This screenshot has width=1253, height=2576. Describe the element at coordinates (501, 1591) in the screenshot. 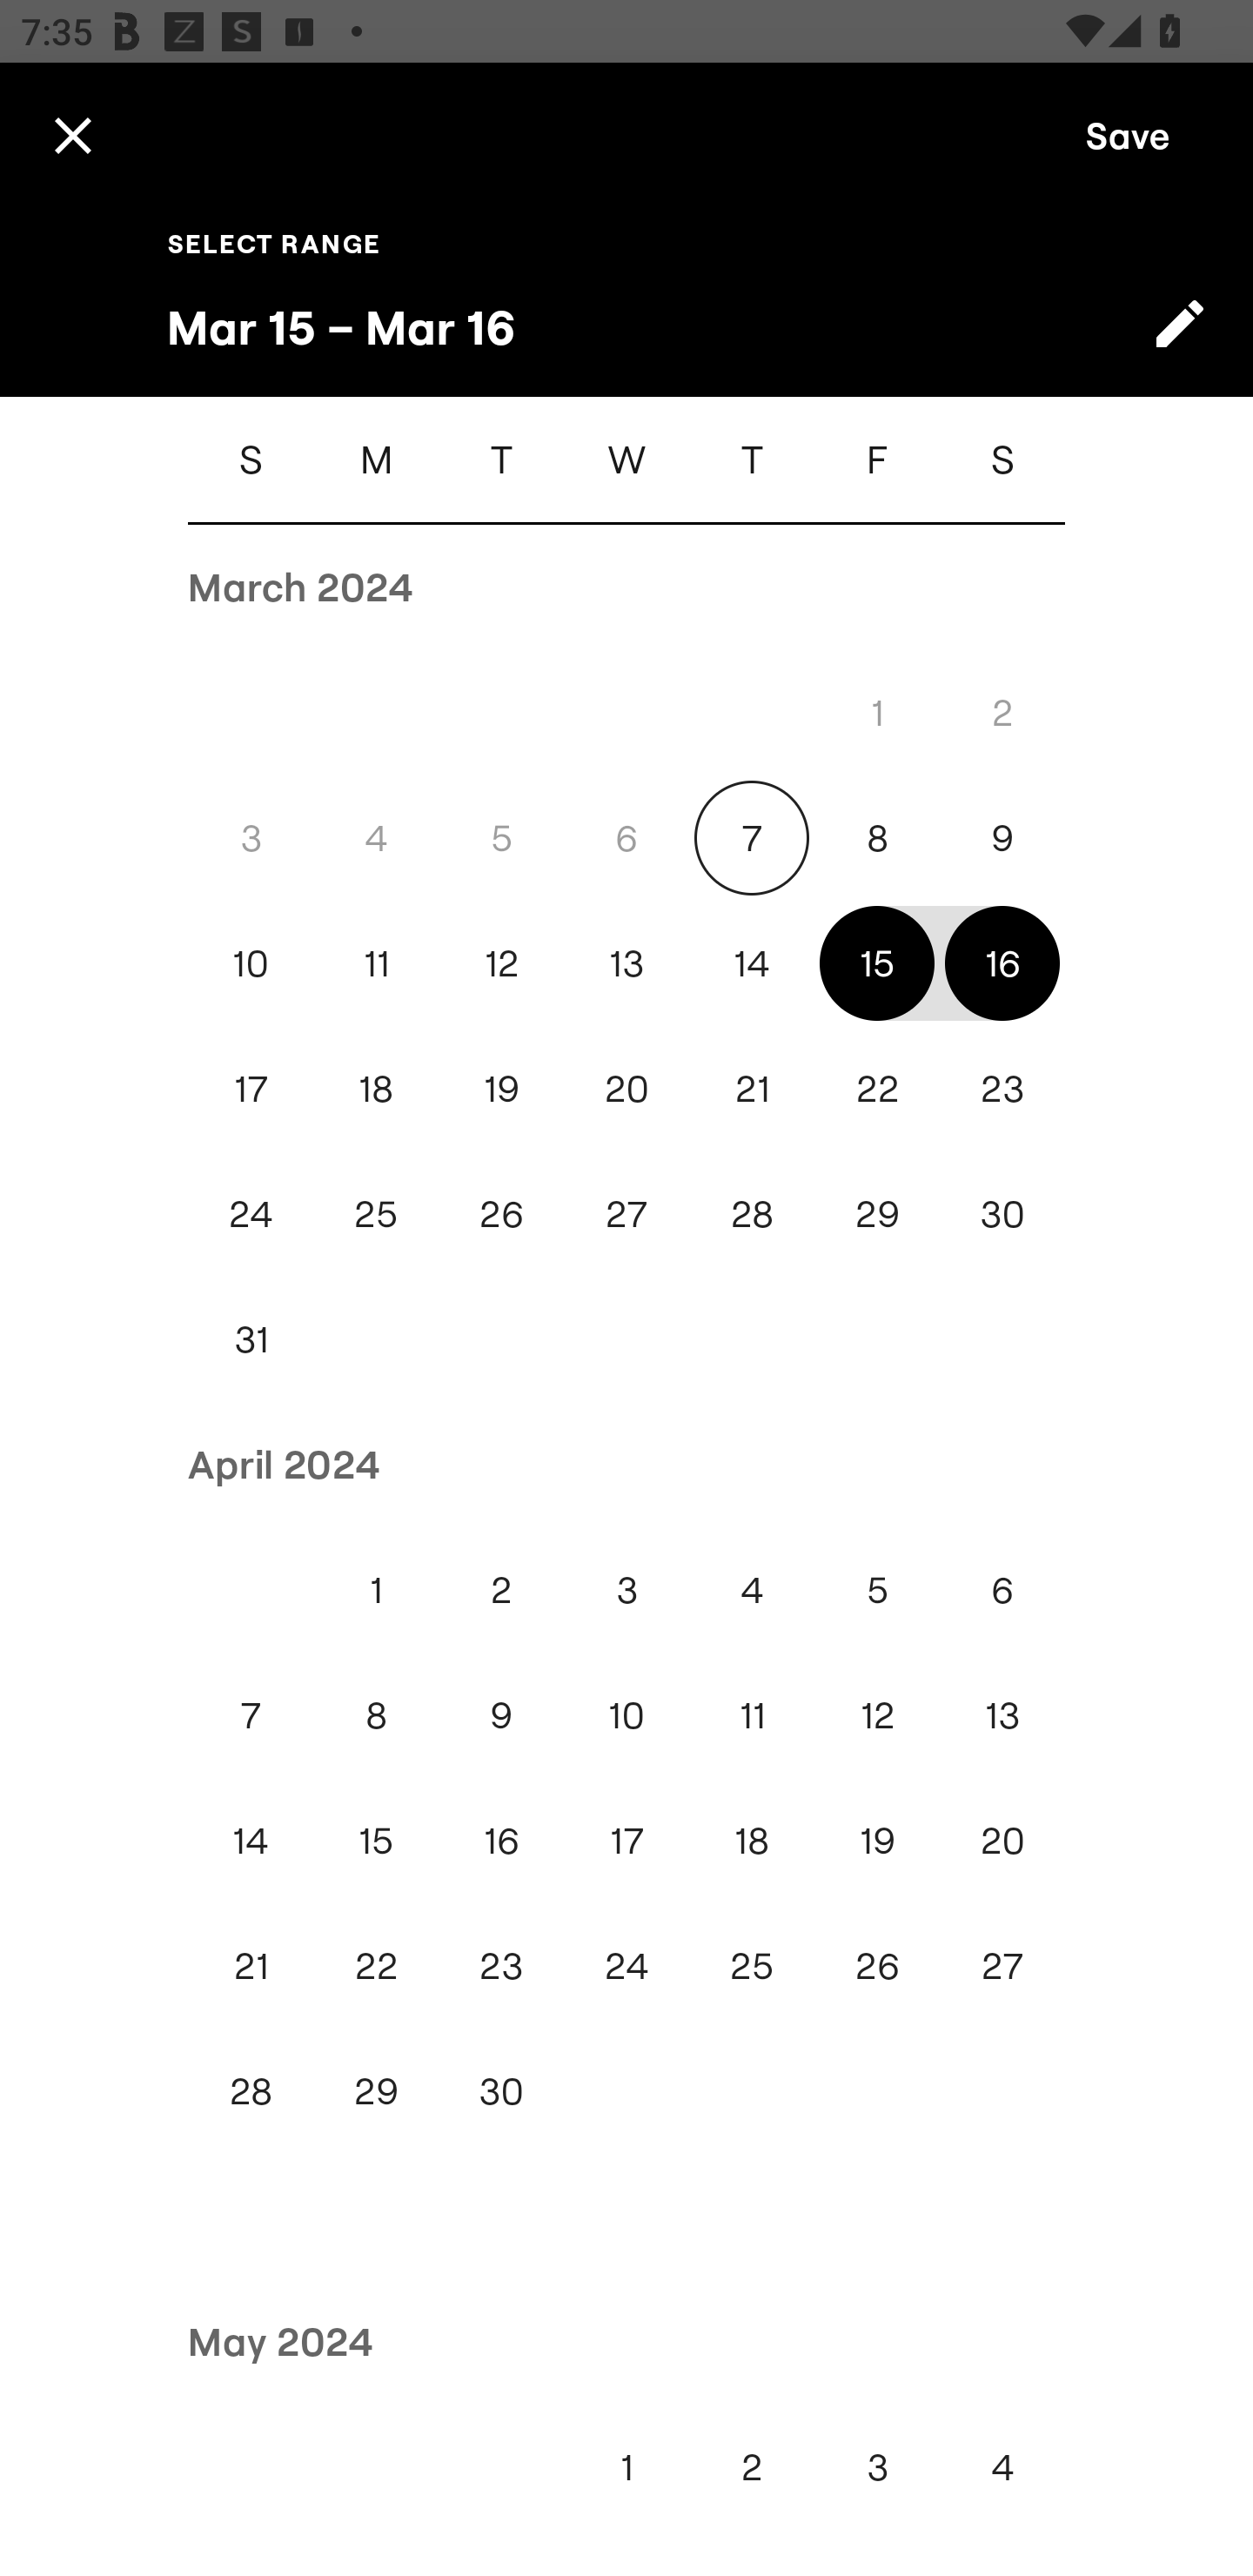

I see `2 Tue, Apr 2` at that location.